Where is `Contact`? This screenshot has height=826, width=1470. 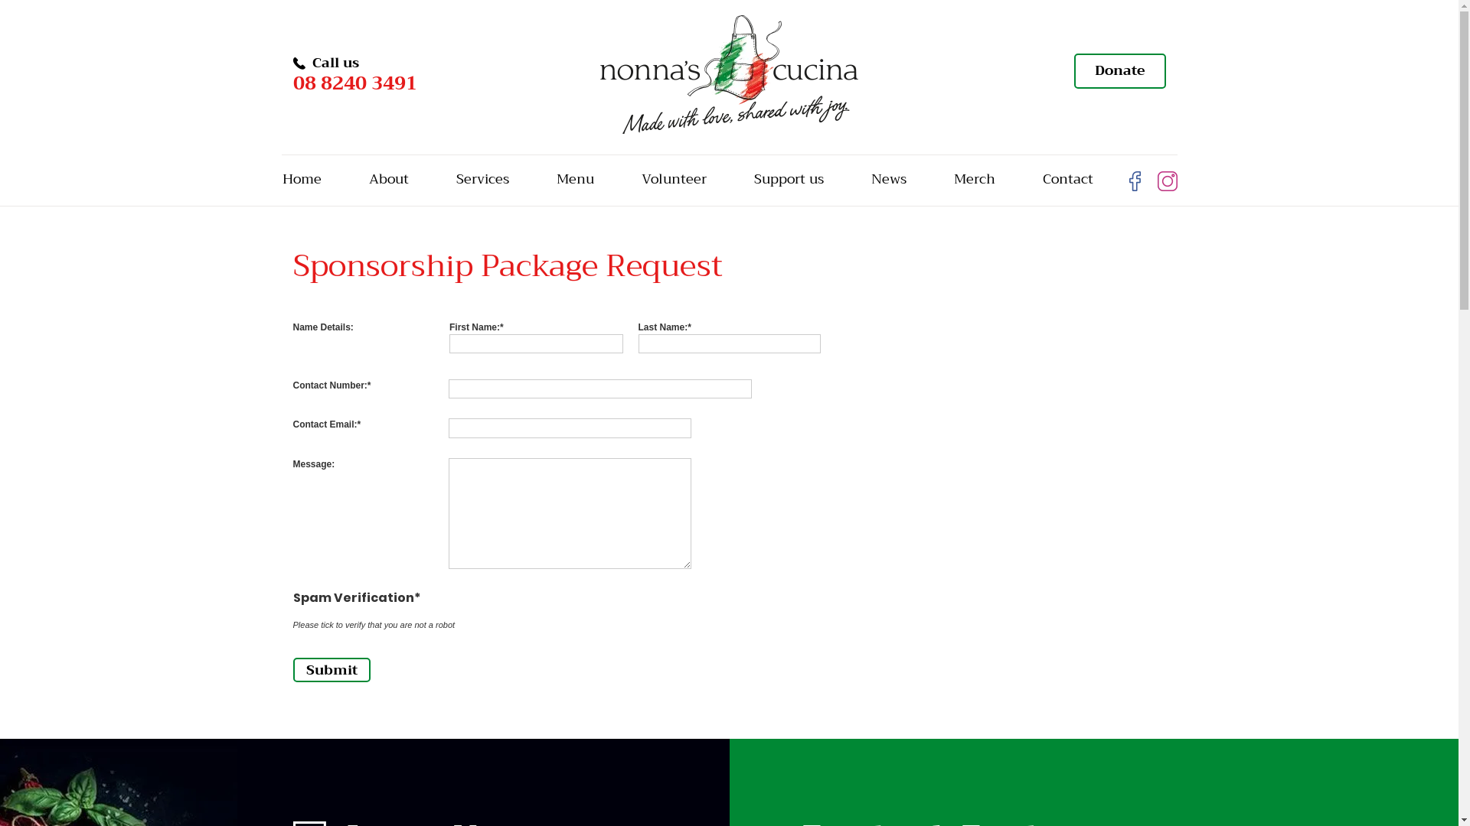 Contact is located at coordinates (1067, 180).